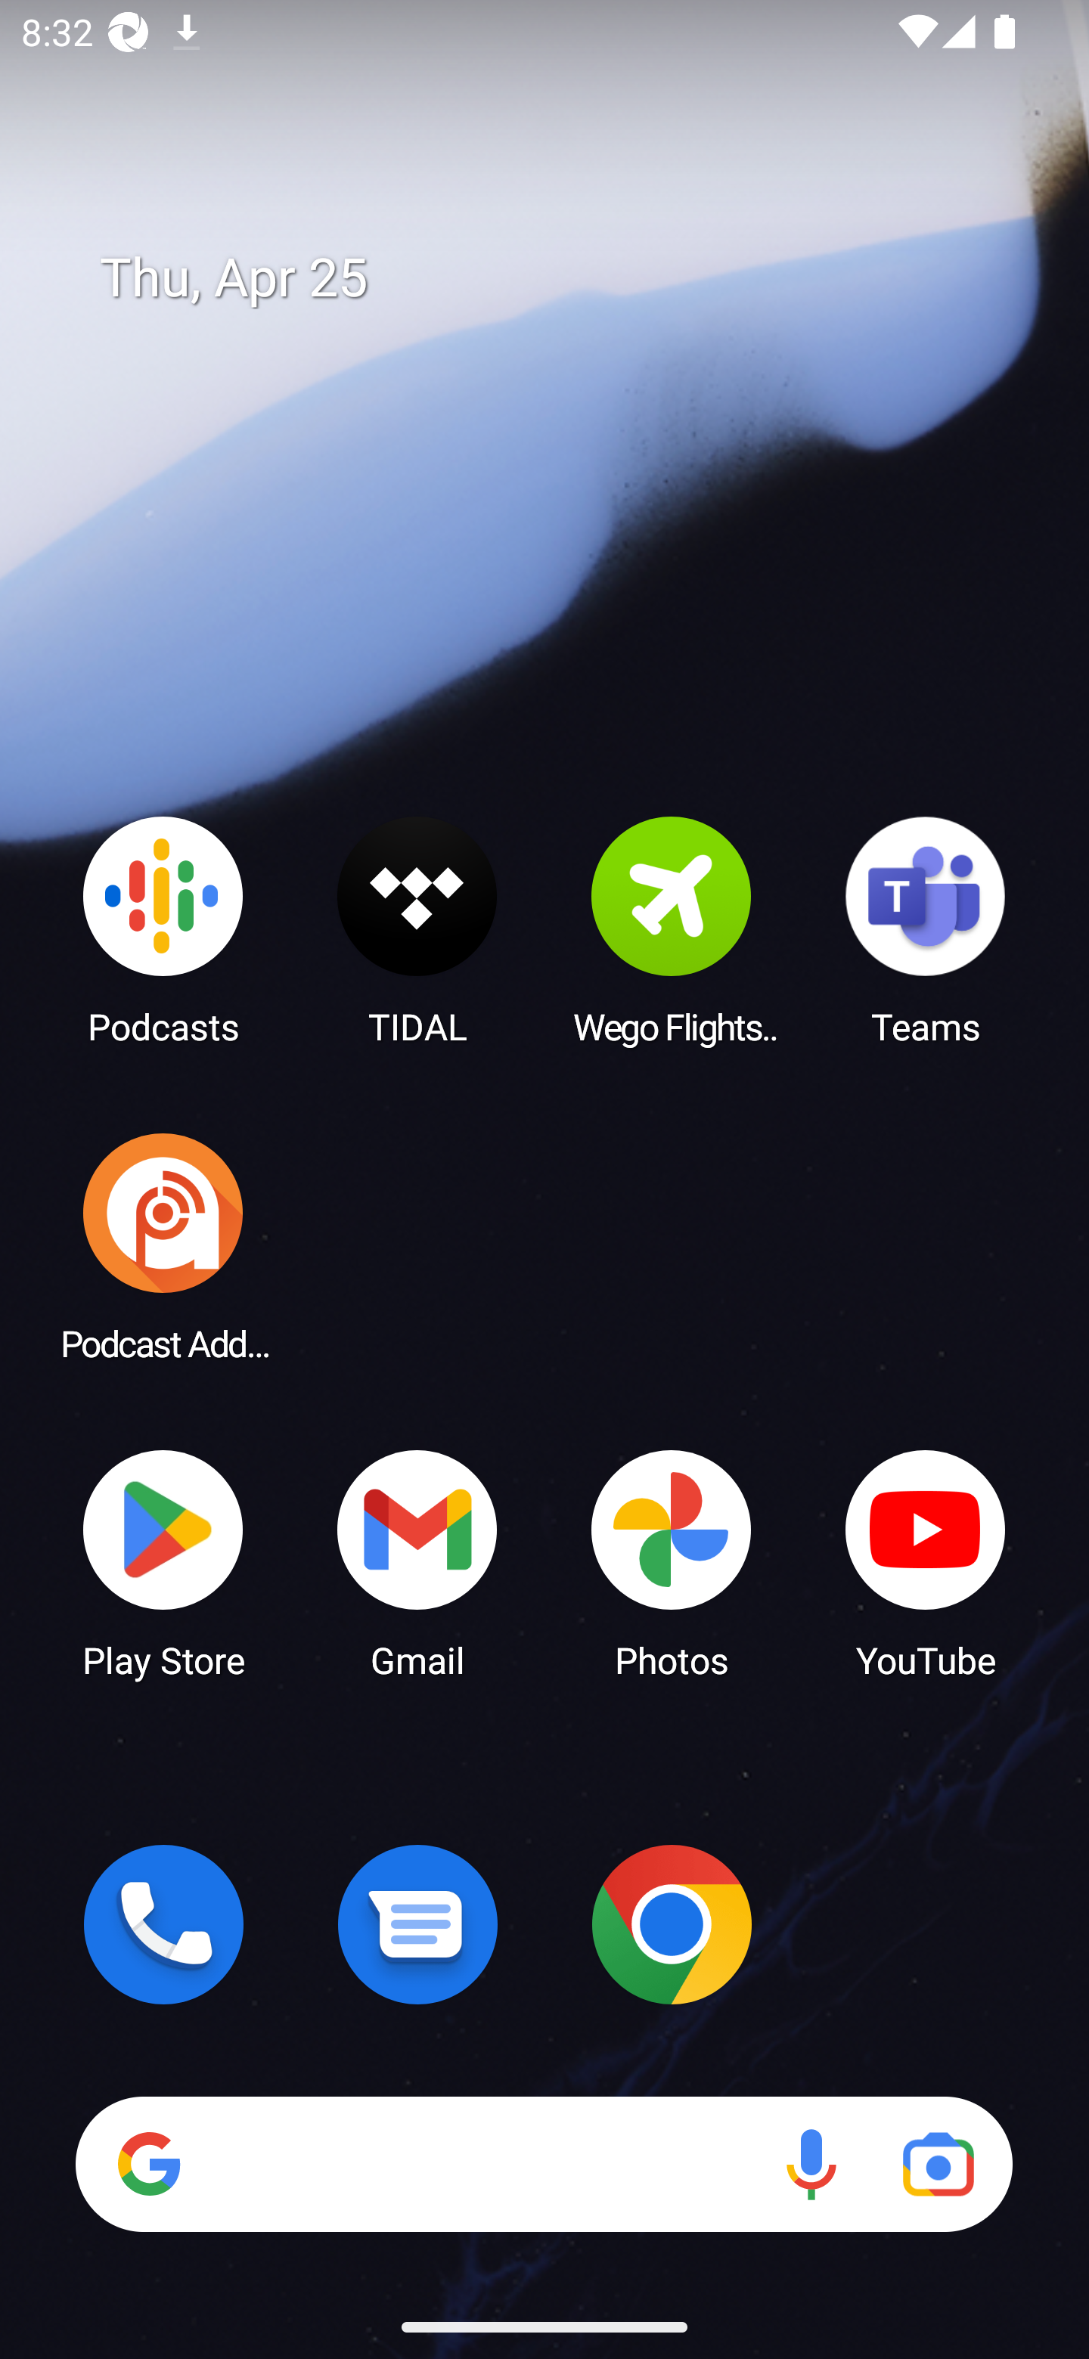  I want to click on Voice search, so click(811, 2164).